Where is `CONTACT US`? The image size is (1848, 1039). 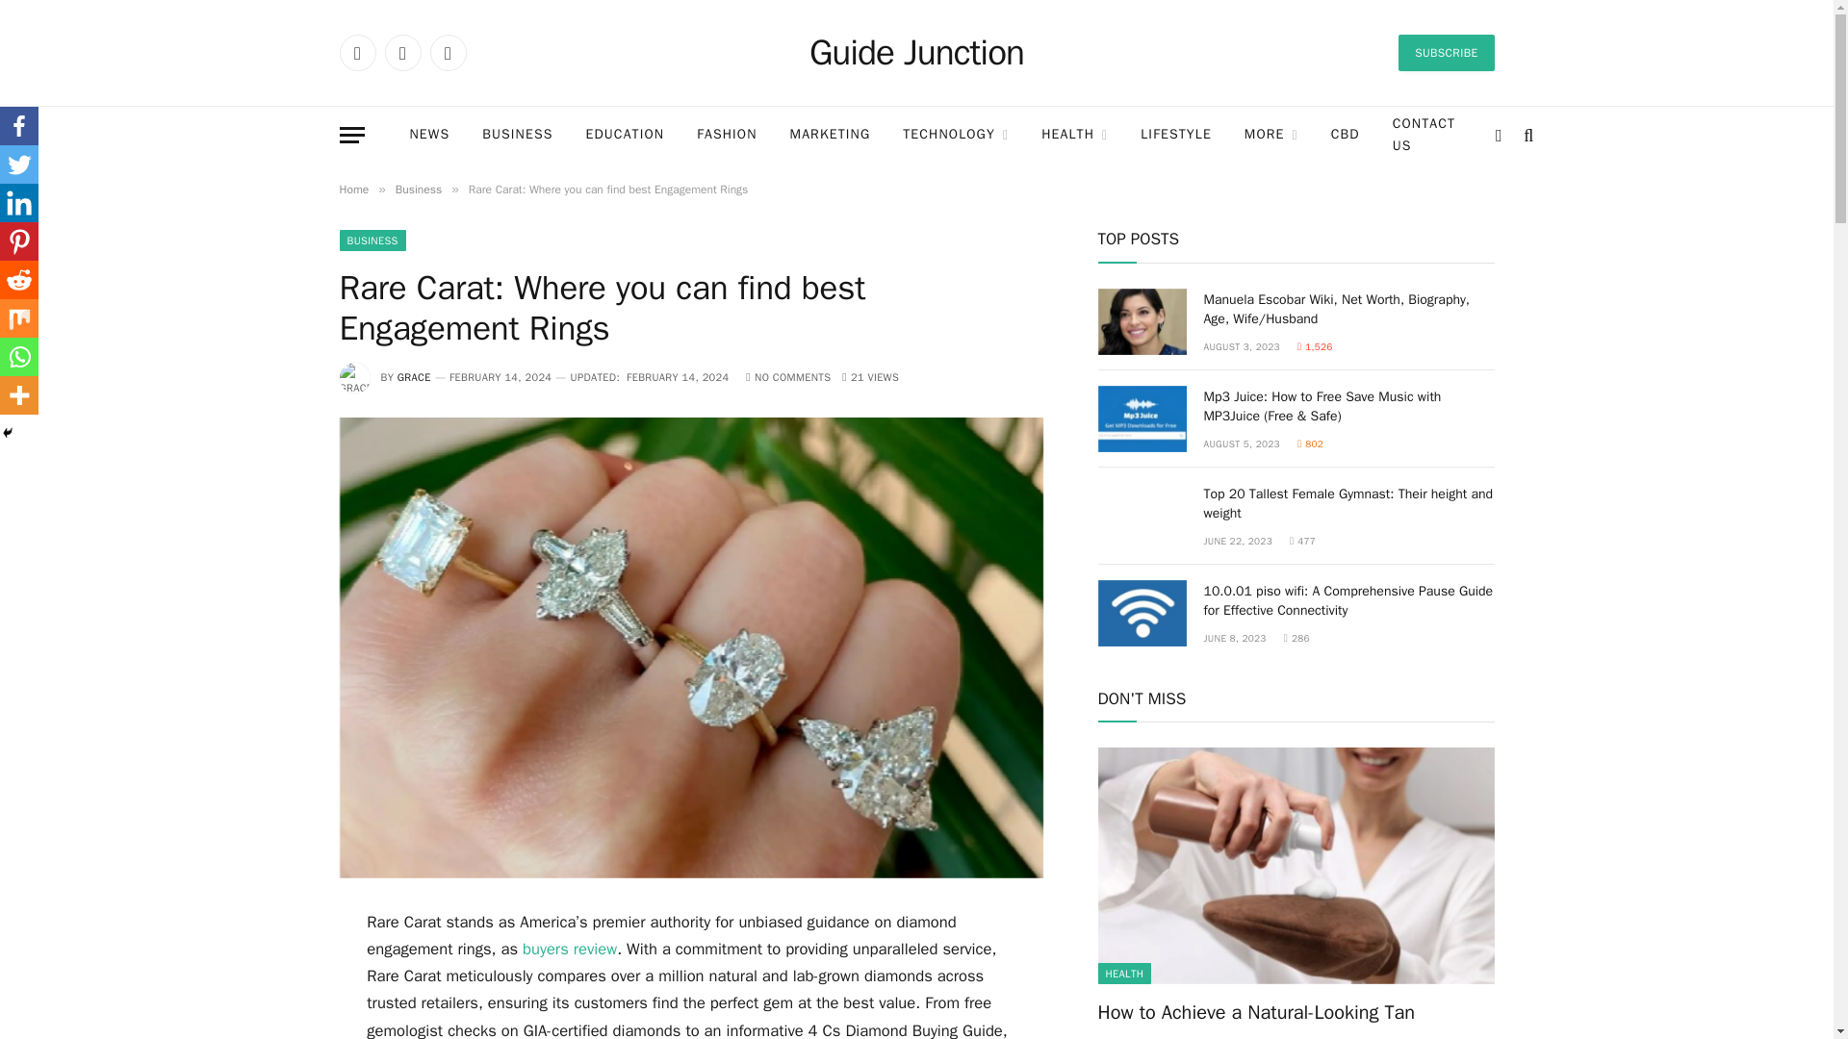
CONTACT US is located at coordinates (1424, 135).